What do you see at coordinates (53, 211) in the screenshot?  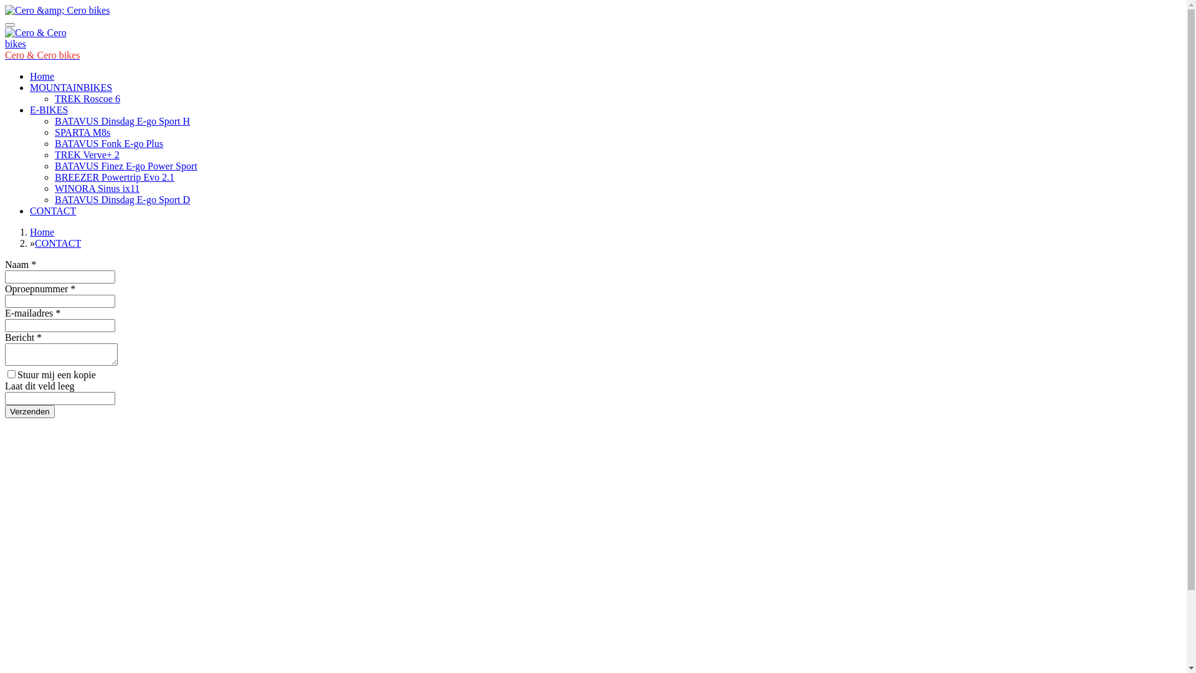 I see `CONTACT` at bounding box center [53, 211].